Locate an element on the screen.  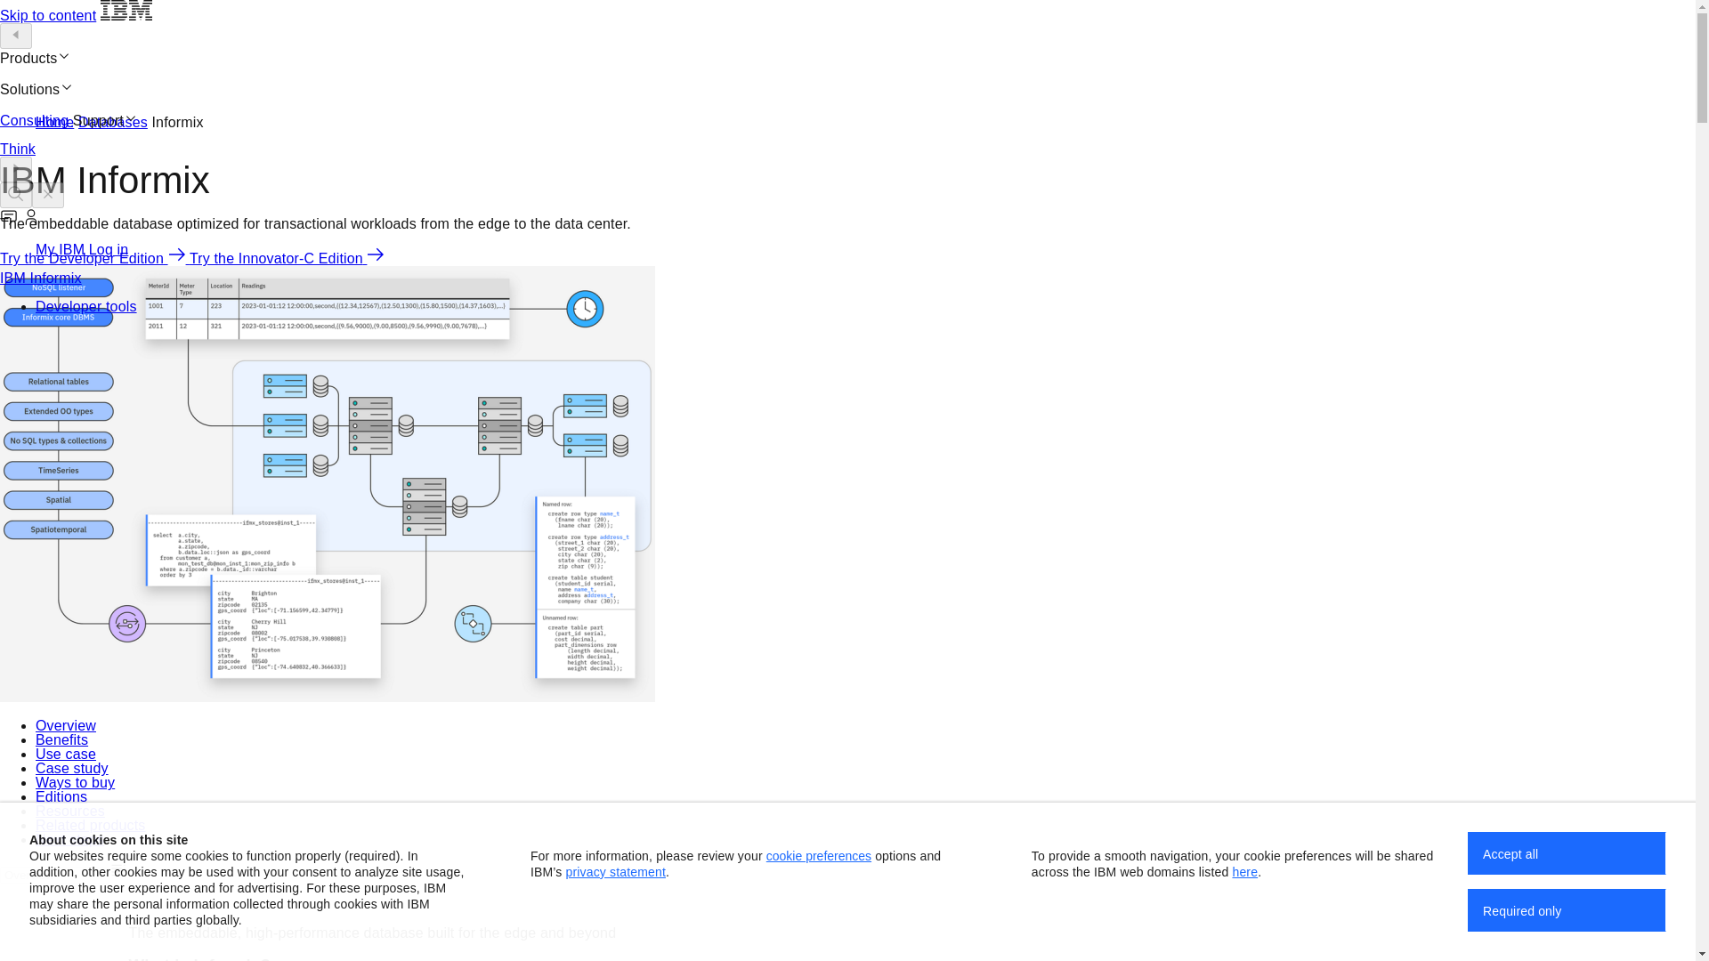
Required only is located at coordinates (1567, 909).